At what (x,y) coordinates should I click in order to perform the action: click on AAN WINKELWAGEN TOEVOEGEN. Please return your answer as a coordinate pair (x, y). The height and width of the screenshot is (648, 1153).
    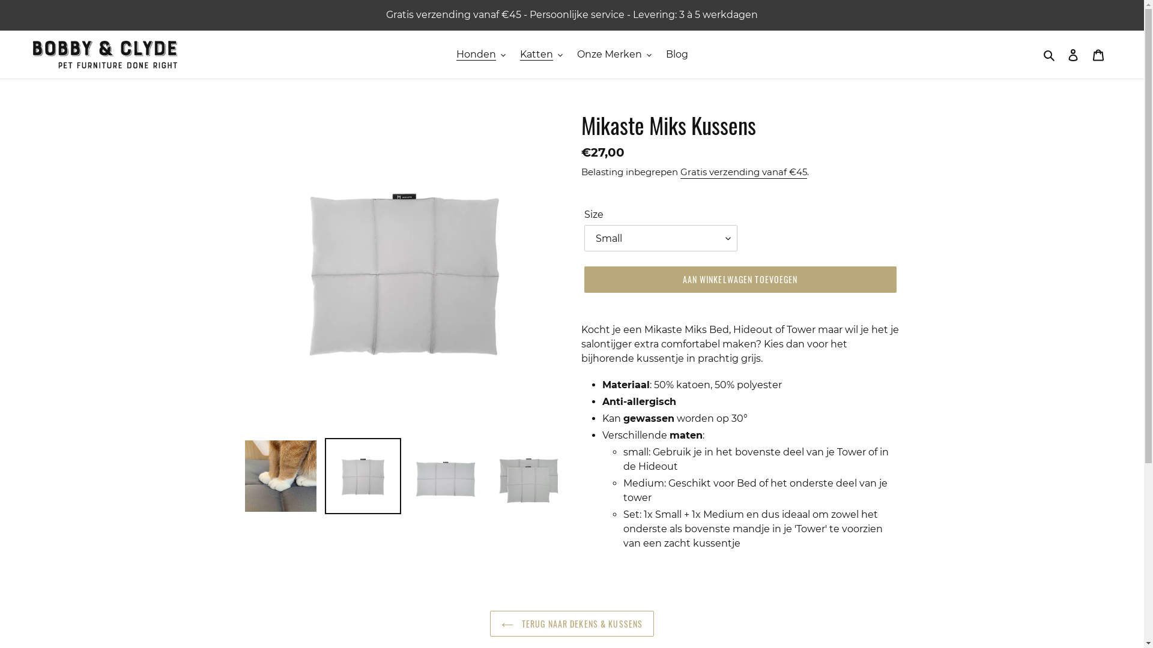
    Looking at the image, I should click on (740, 280).